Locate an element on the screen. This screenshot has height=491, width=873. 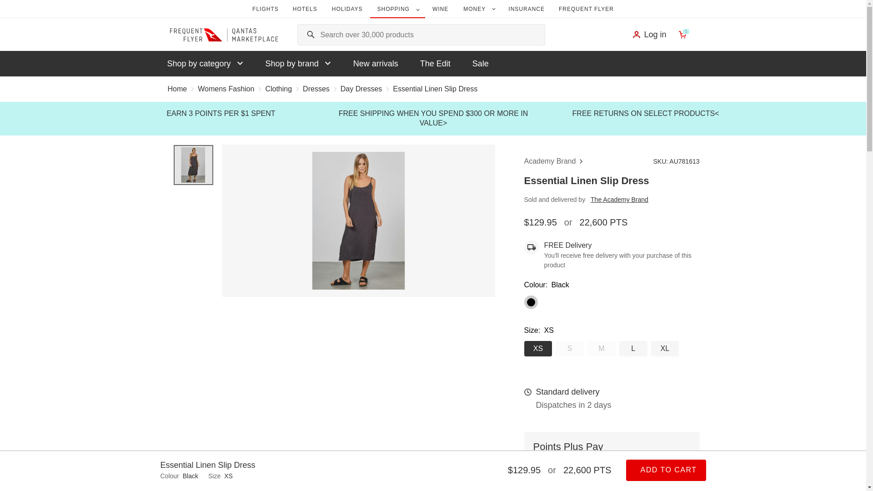
HOTELS is located at coordinates (305, 9).